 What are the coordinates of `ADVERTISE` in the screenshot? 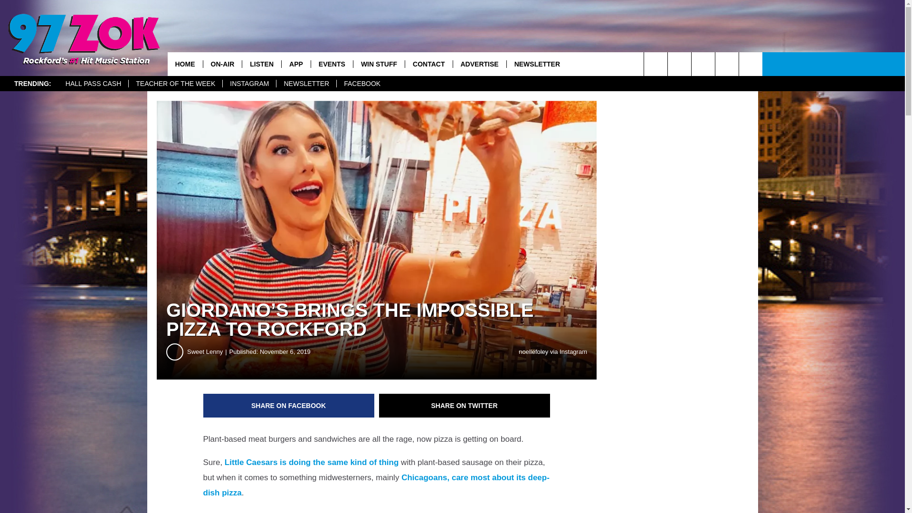 It's located at (479, 64).